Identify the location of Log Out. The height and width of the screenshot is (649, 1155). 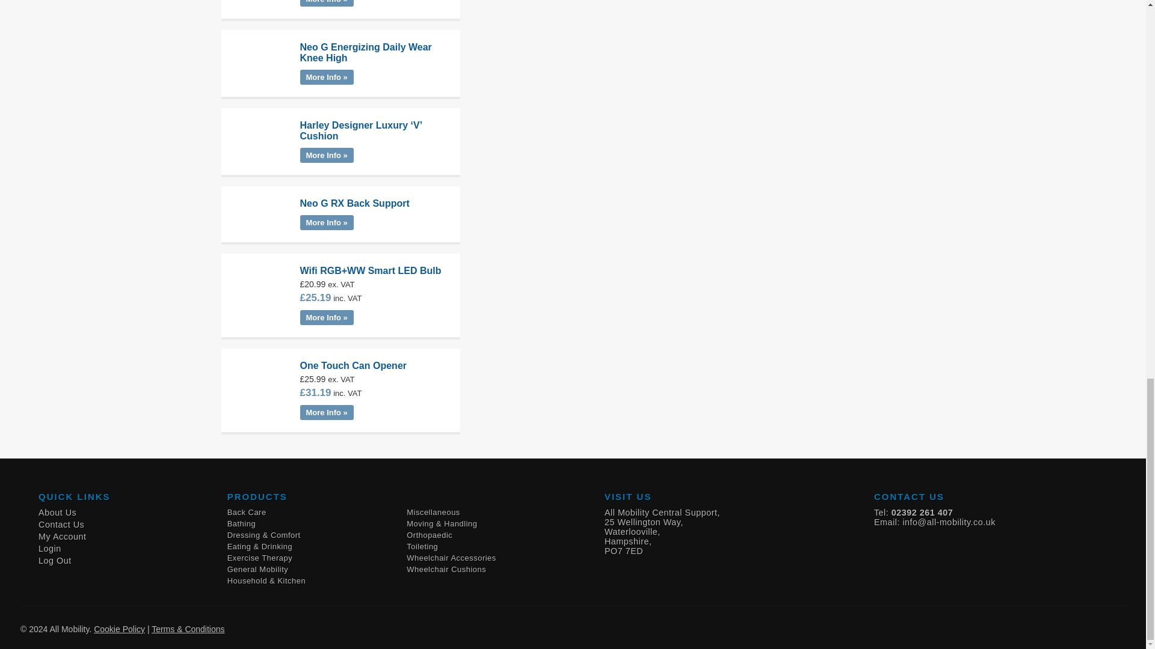
(55, 561).